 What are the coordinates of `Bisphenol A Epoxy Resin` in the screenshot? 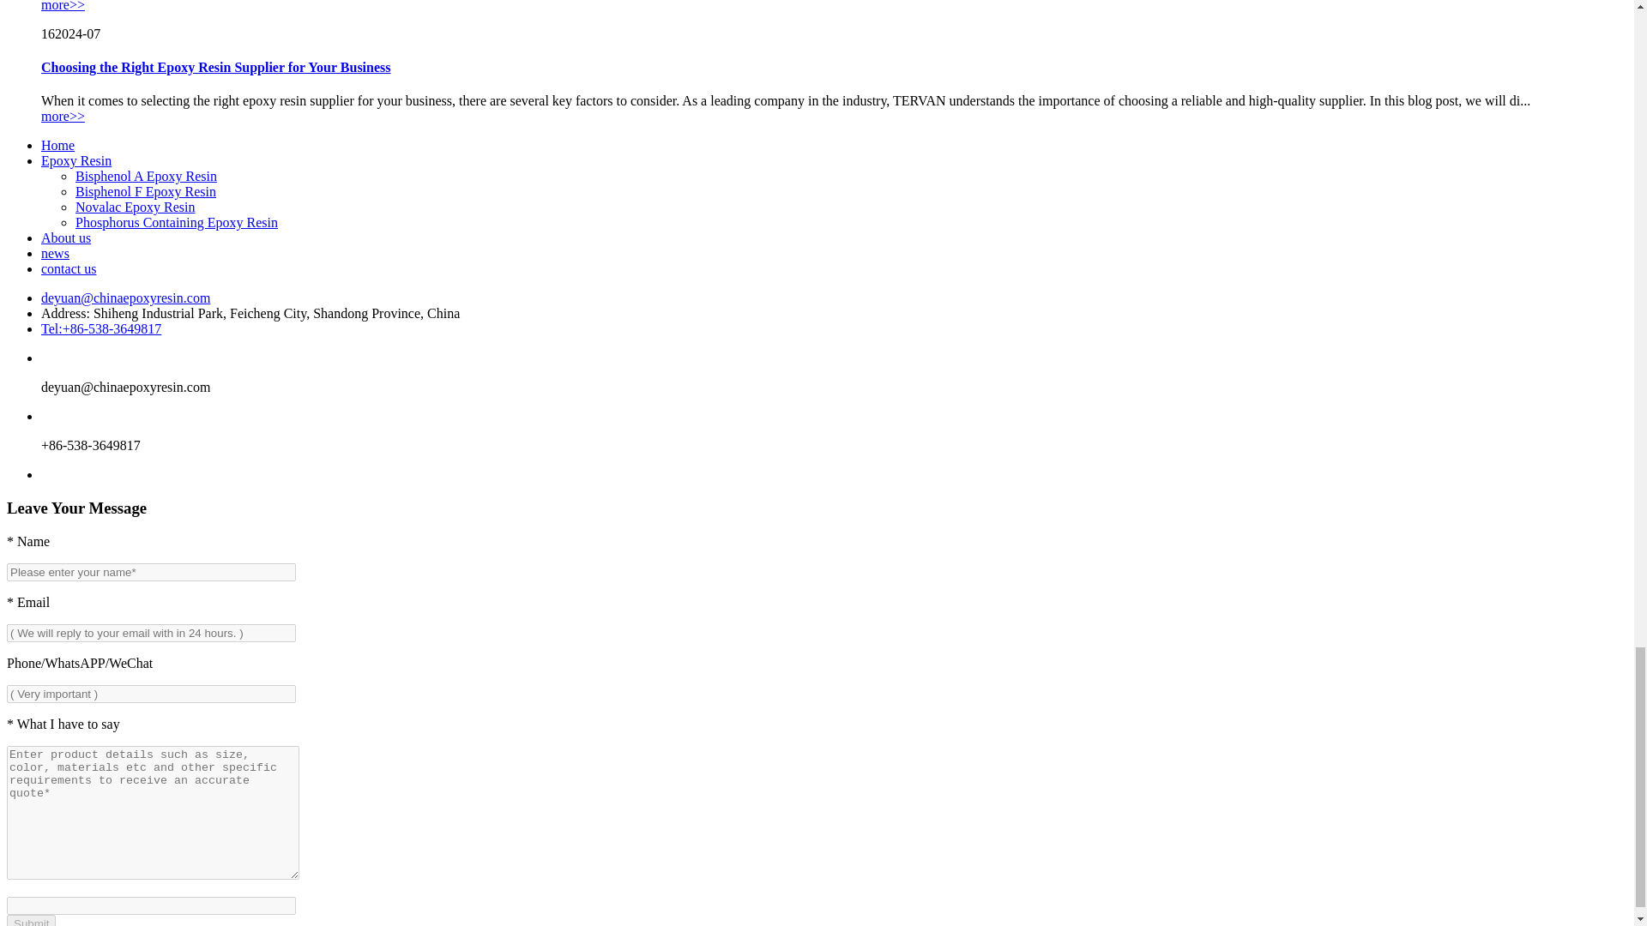 It's located at (146, 175).